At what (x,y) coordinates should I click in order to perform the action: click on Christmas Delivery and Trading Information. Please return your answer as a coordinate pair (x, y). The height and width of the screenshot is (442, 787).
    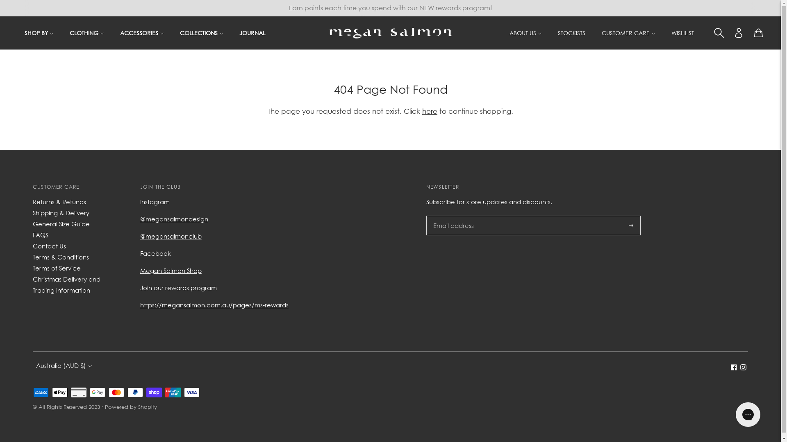
    Looking at the image, I should click on (66, 285).